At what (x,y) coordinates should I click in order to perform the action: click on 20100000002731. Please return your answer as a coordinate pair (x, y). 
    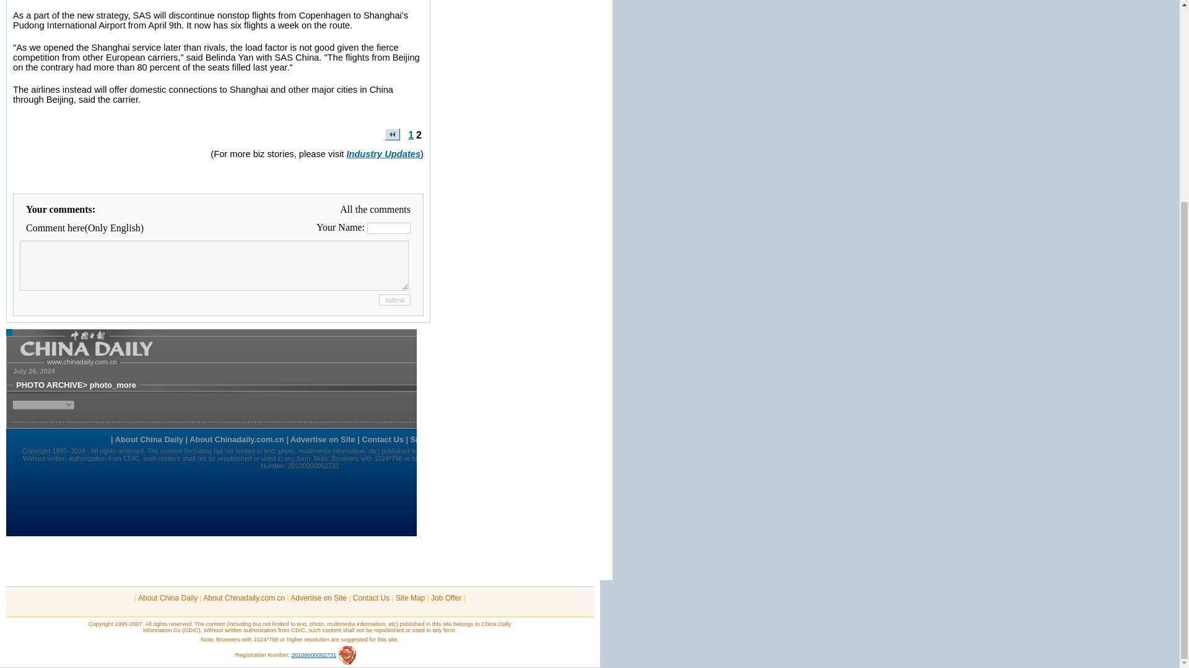
    Looking at the image, I should click on (313, 654).